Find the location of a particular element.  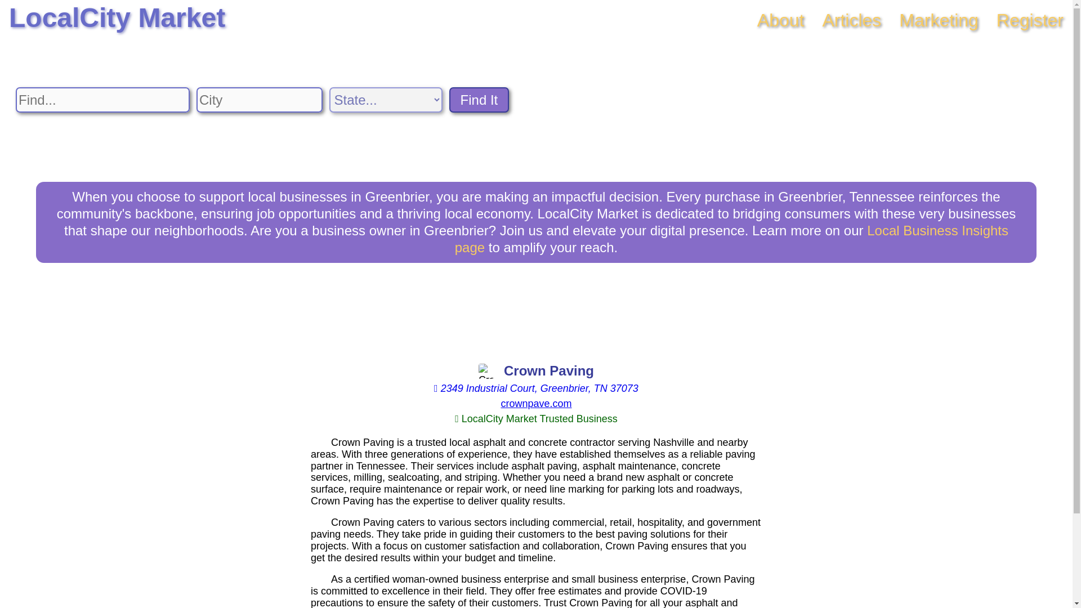

Articles is located at coordinates (851, 20).